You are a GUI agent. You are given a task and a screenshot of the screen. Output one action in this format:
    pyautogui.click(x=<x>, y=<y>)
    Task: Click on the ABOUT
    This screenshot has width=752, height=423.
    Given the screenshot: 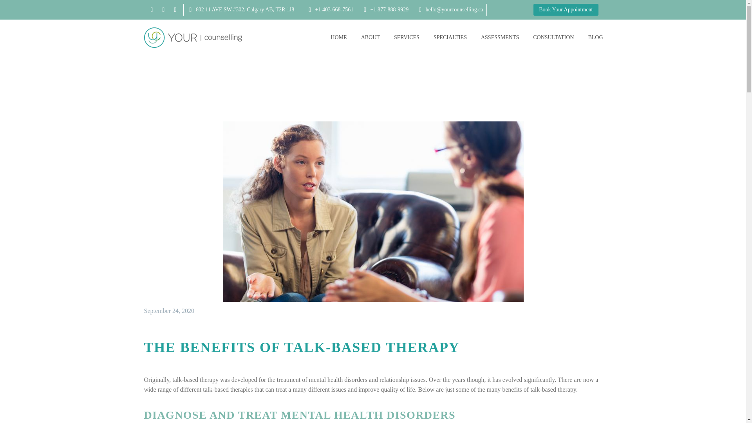 What is the action you would take?
    pyautogui.click(x=370, y=38)
    